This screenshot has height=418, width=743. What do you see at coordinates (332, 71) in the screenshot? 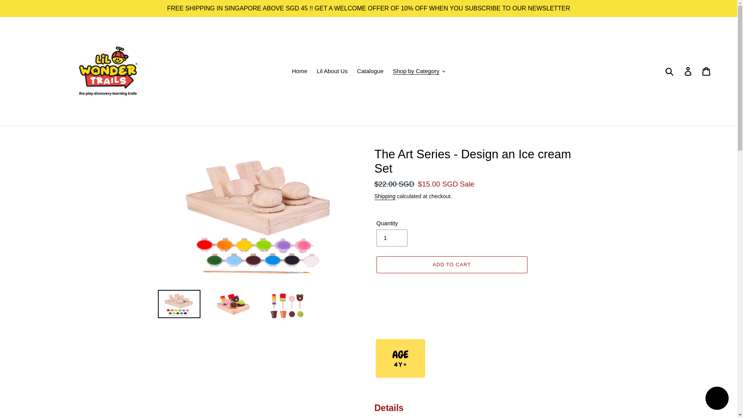
I see `Lil About Us` at bounding box center [332, 71].